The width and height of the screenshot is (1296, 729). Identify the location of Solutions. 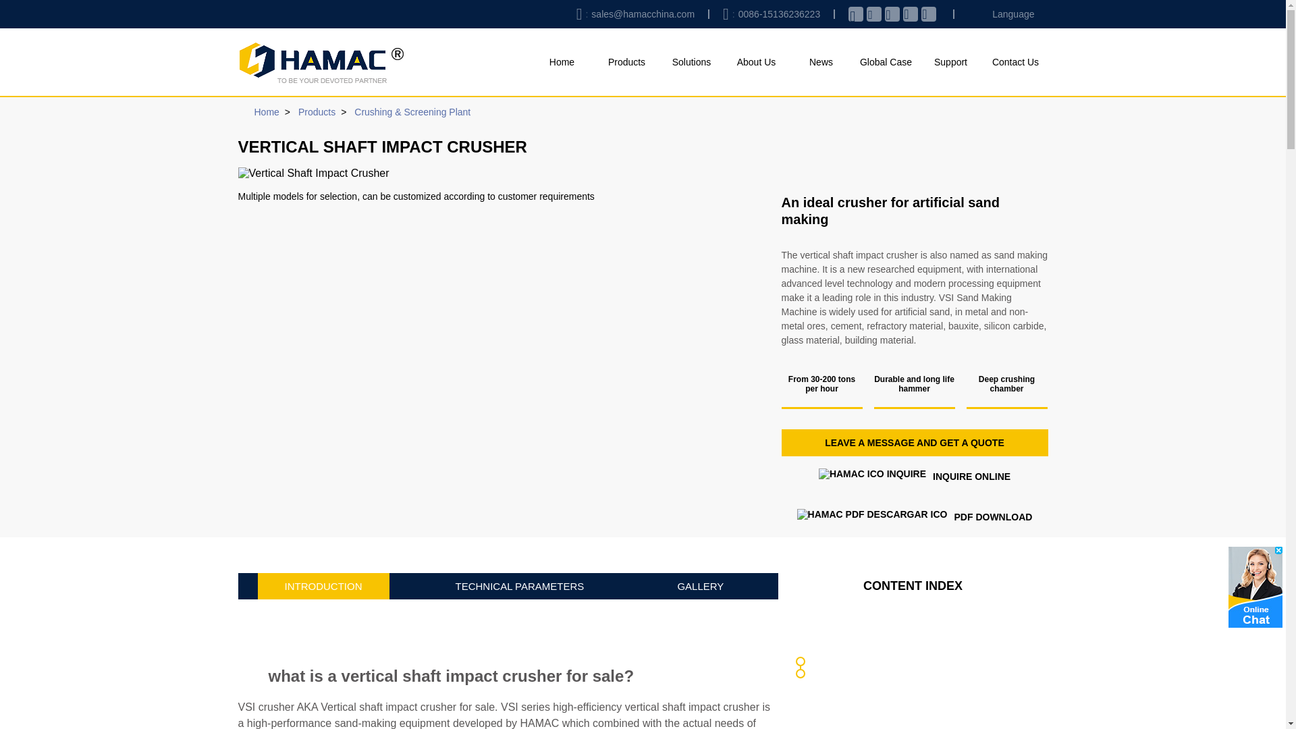
(691, 62).